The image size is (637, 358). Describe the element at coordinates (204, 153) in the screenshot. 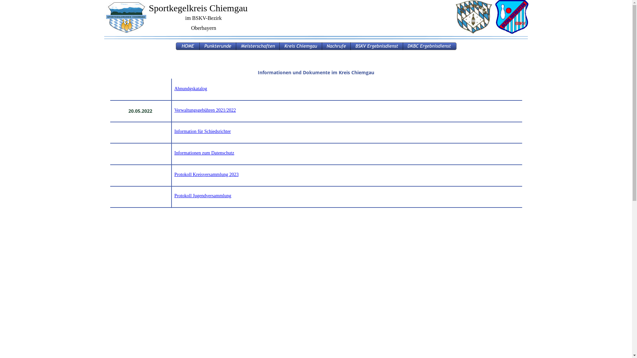

I see `Informationen zum Datenschutz` at that location.